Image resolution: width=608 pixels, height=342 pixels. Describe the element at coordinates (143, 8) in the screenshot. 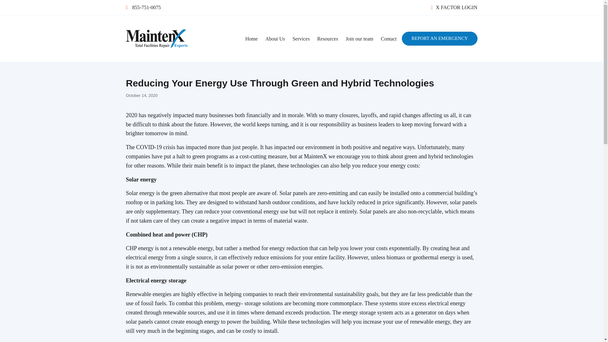

I see `855-751-0075` at that location.